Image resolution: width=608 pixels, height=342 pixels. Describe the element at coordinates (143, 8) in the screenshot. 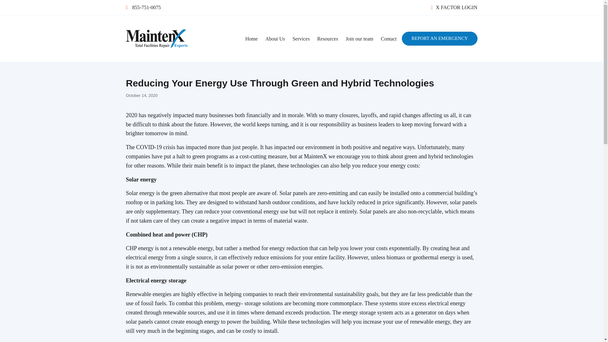

I see `855-751-0075` at that location.